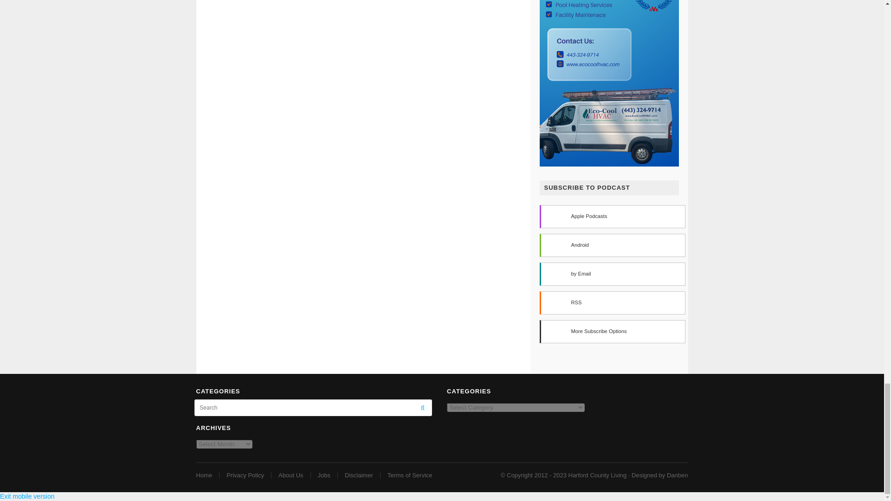 Image resolution: width=891 pixels, height=501 pixels. What do you see at coordinates (612, 216) in the screenshot?
I see `Subscribe on Apple Podcasts` at bounding box center [612, 216].